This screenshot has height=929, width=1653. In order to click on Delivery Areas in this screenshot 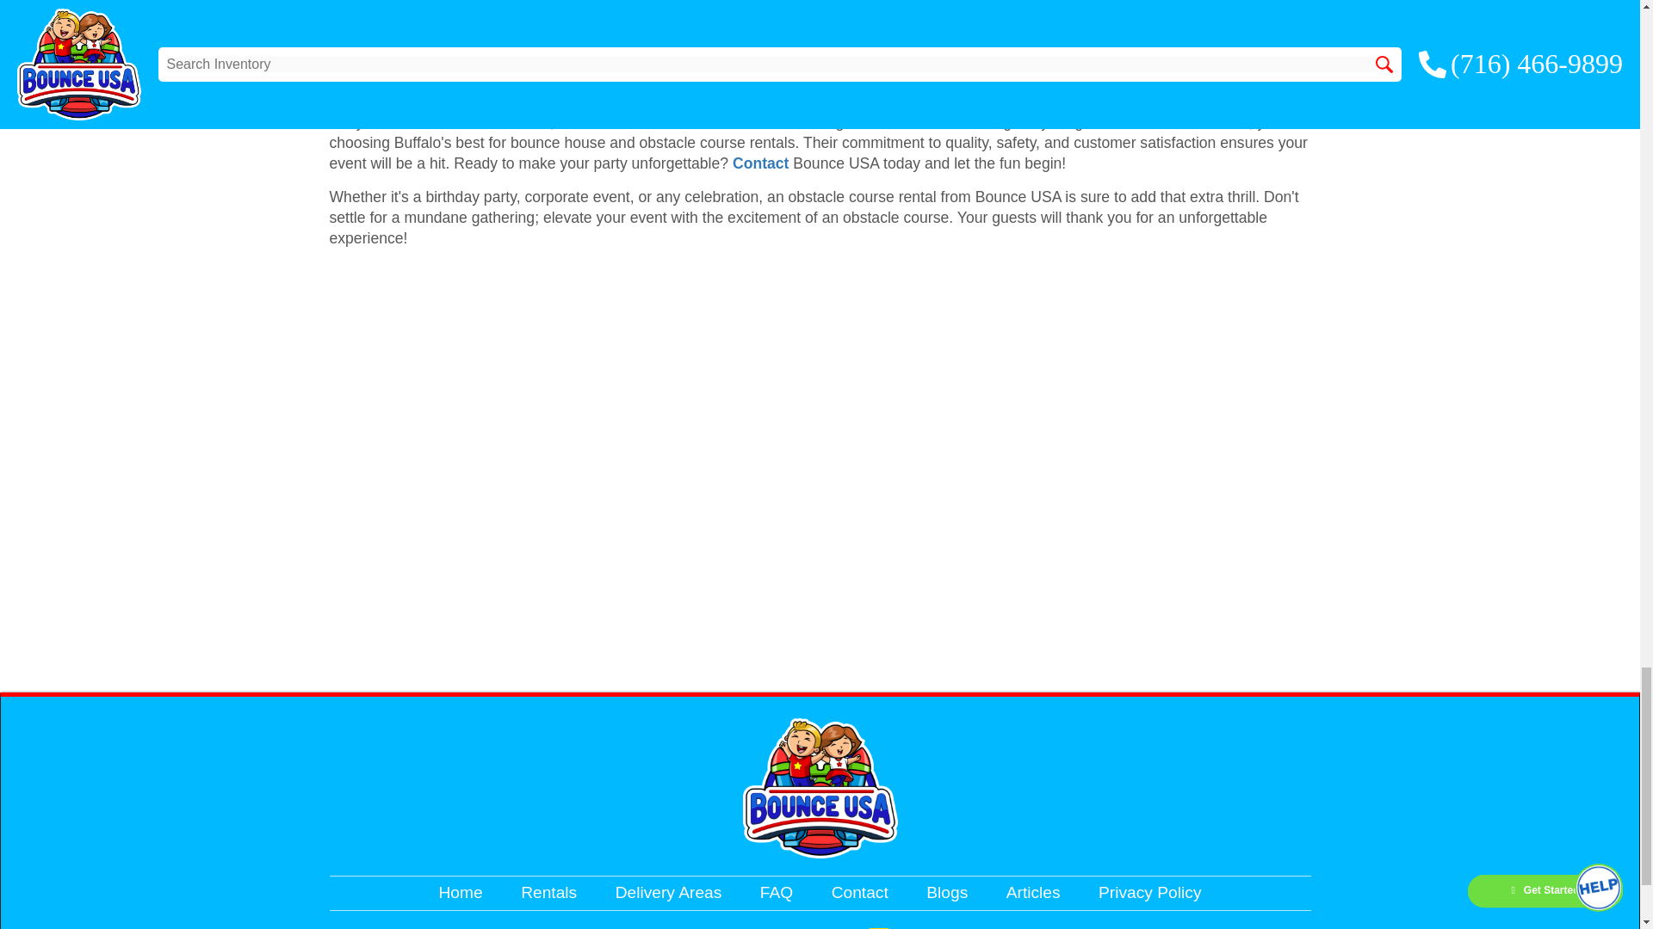, I will do `click(668, 892)`.